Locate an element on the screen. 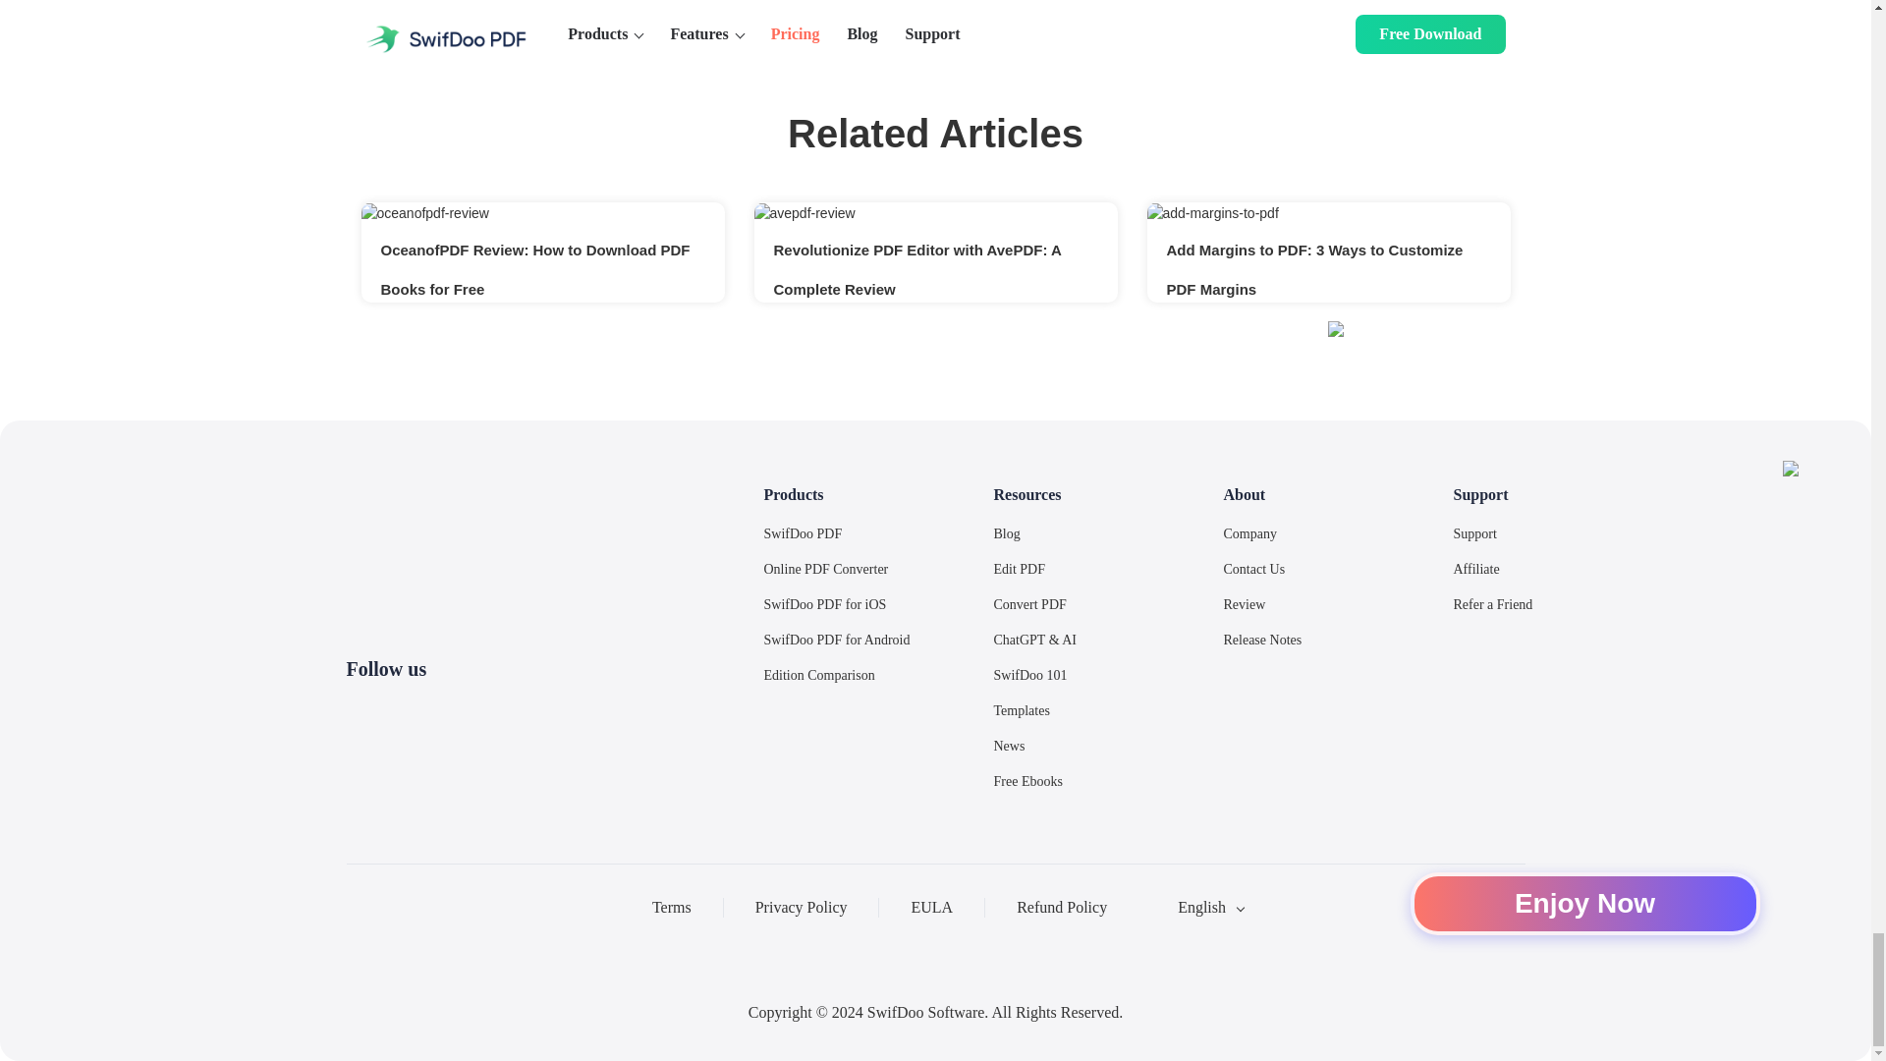 The height and width of the screenshot is (1061, 1886). YouTube is located at coordinates (501, 711).